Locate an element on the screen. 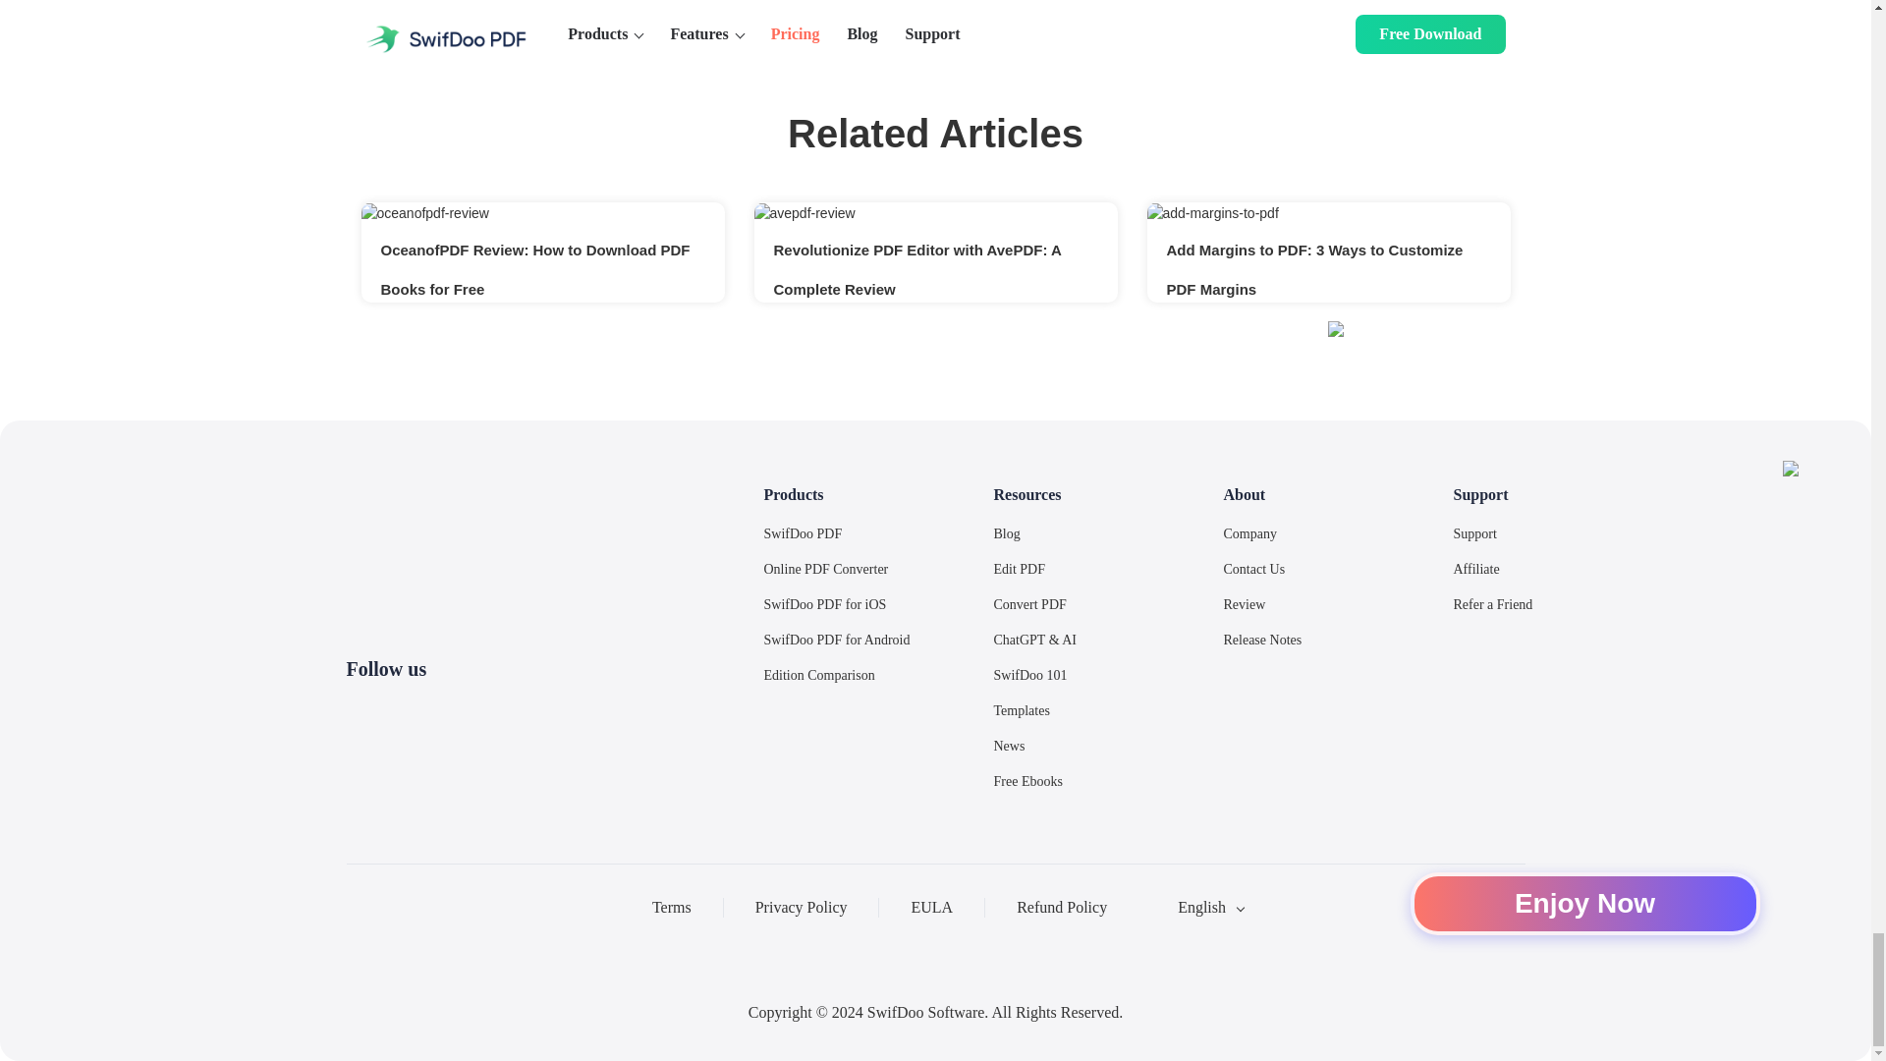 The height and width of the screenshot is (1061, 1886). YouTube is located at coordinates (501, 711).